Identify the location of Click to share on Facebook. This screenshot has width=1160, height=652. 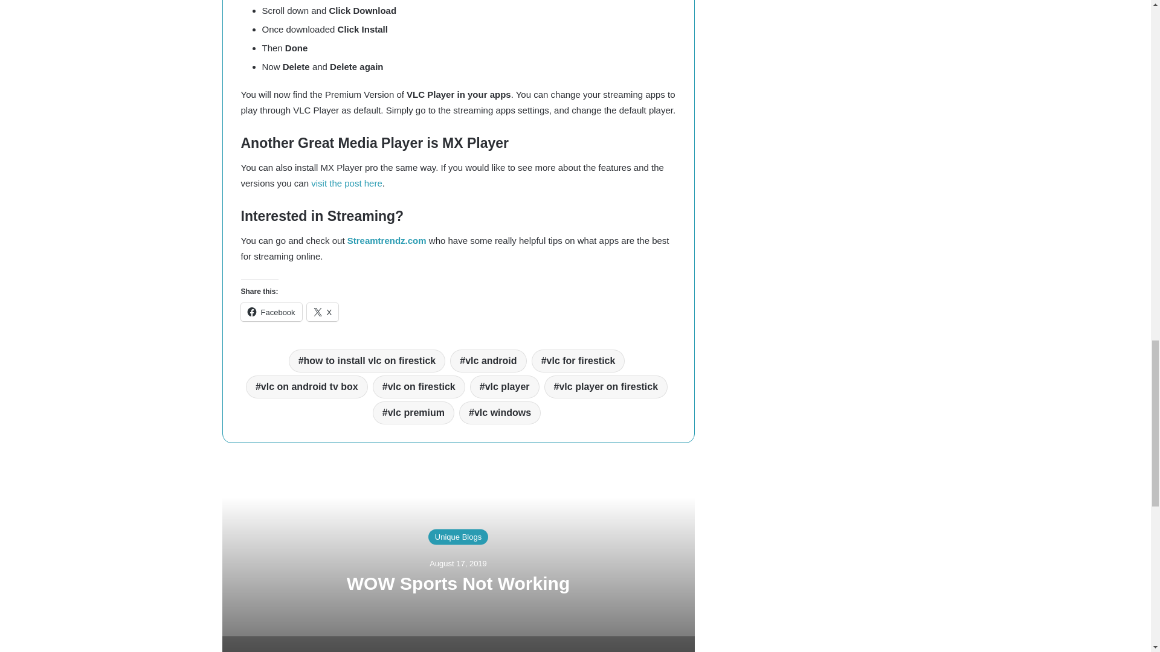
(271, 312).